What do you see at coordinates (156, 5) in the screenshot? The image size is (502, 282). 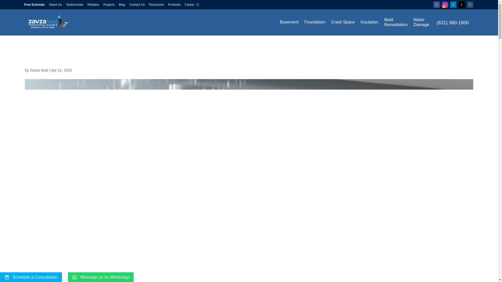 I see `Resources` at bounding box center [156, 5].